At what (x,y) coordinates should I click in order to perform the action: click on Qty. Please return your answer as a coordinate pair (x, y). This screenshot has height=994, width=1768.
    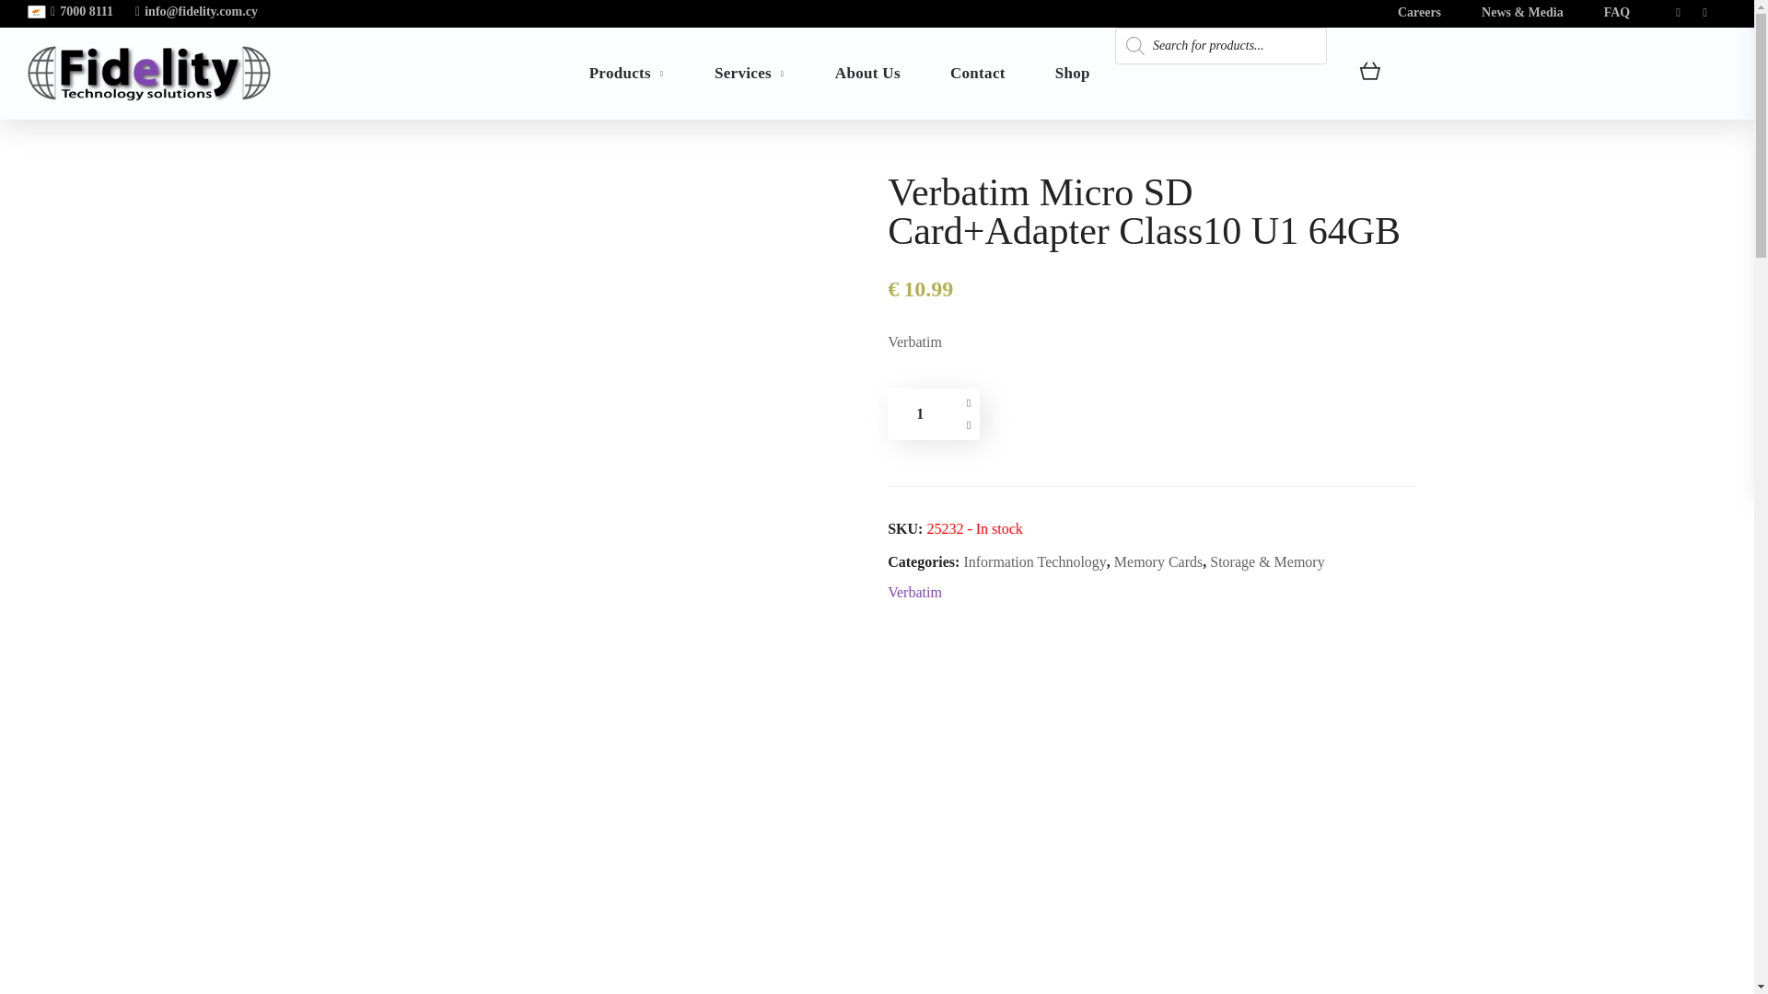
    Looking at the image, I should click on (919, 414).